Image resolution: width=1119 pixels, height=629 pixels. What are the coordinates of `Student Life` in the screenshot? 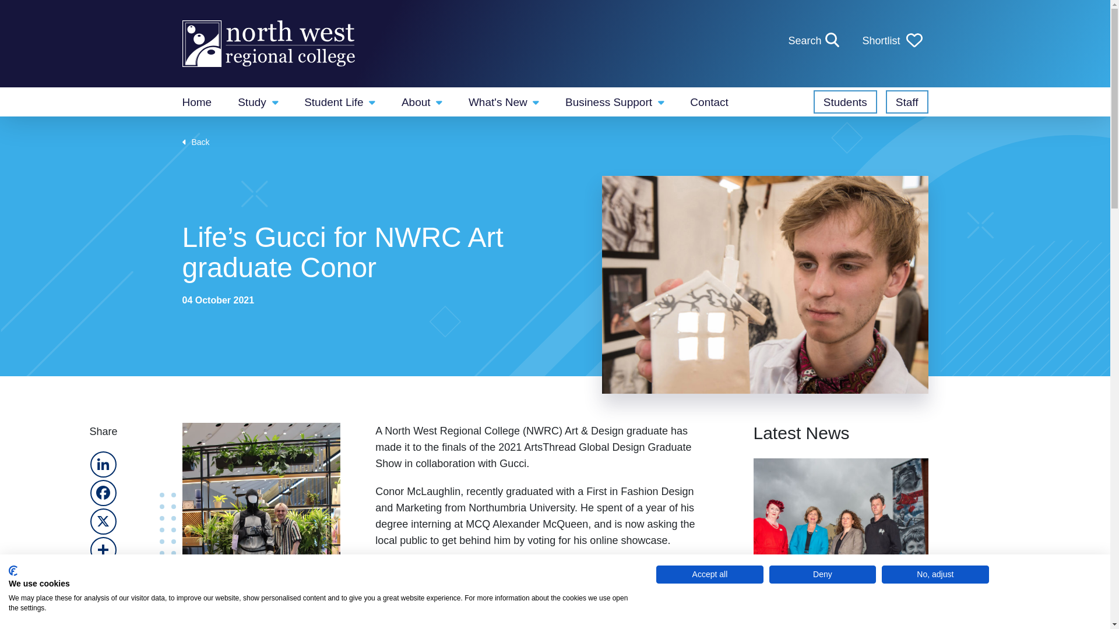 It's located at (339, 101).